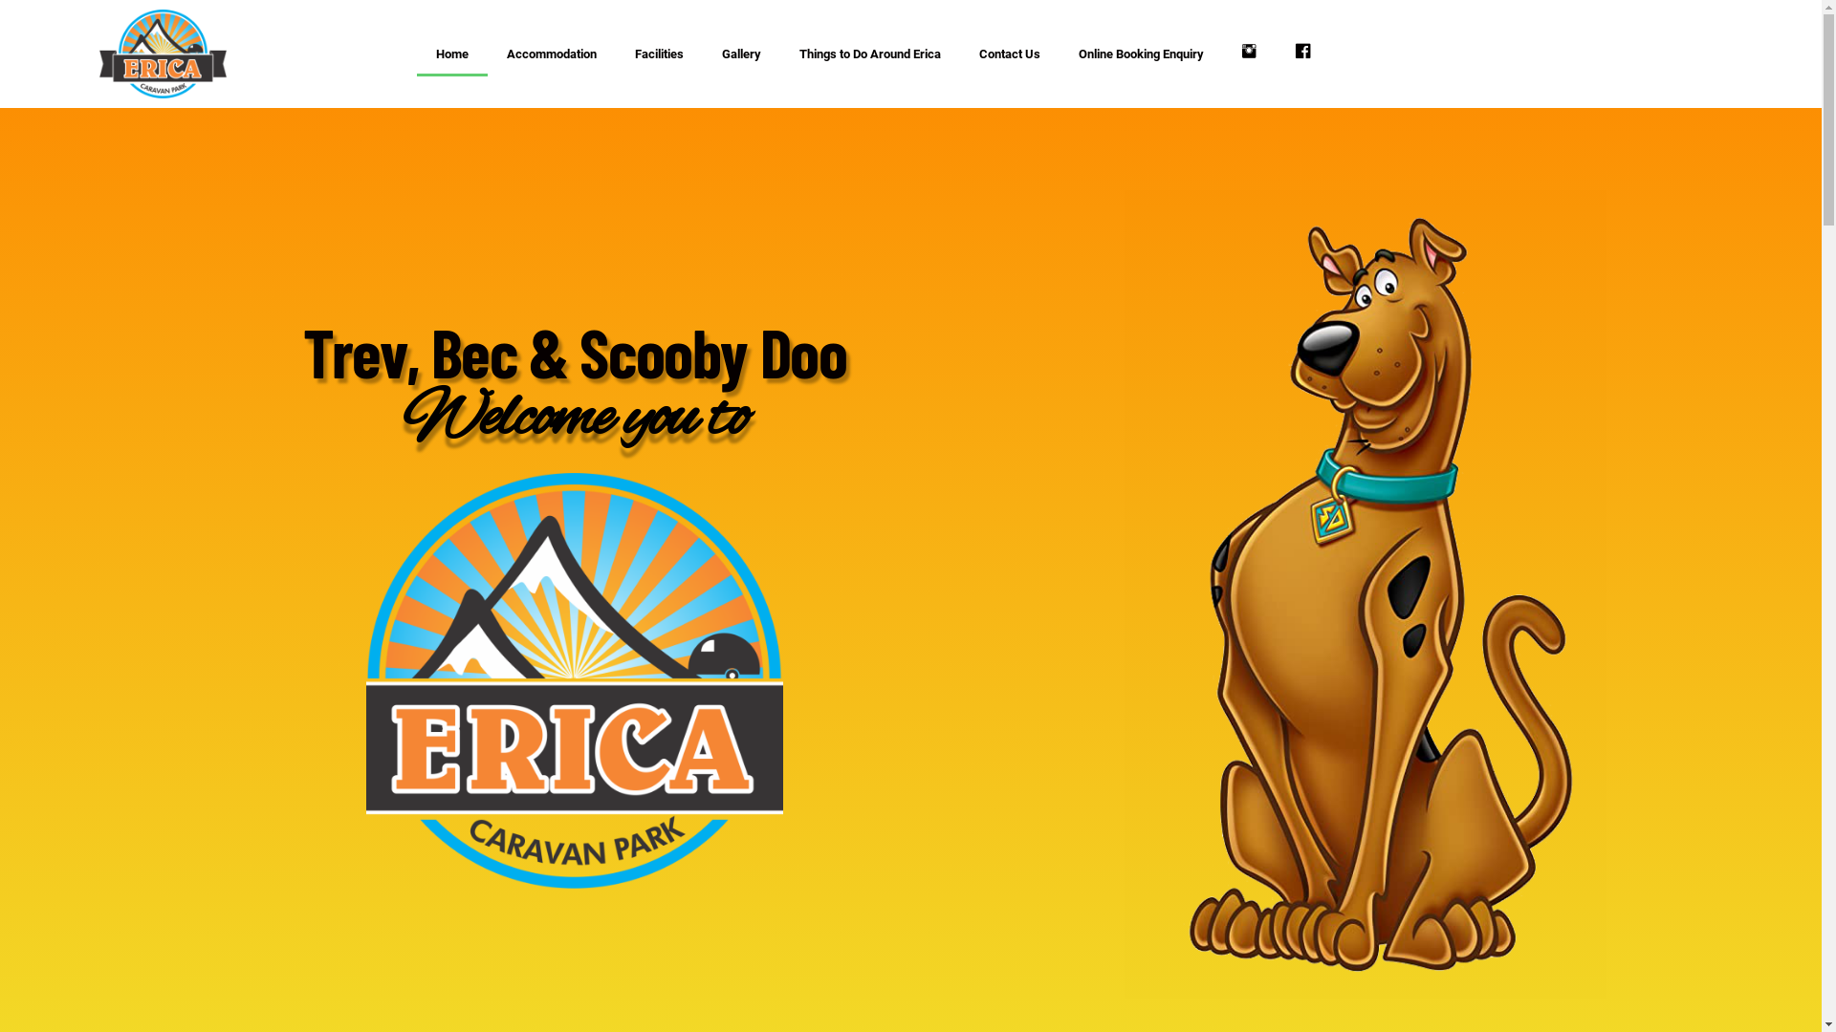  Describe the element at coordinates (1142, 54) in the screenshot. I see `Online Booking Enquiry` at that location.